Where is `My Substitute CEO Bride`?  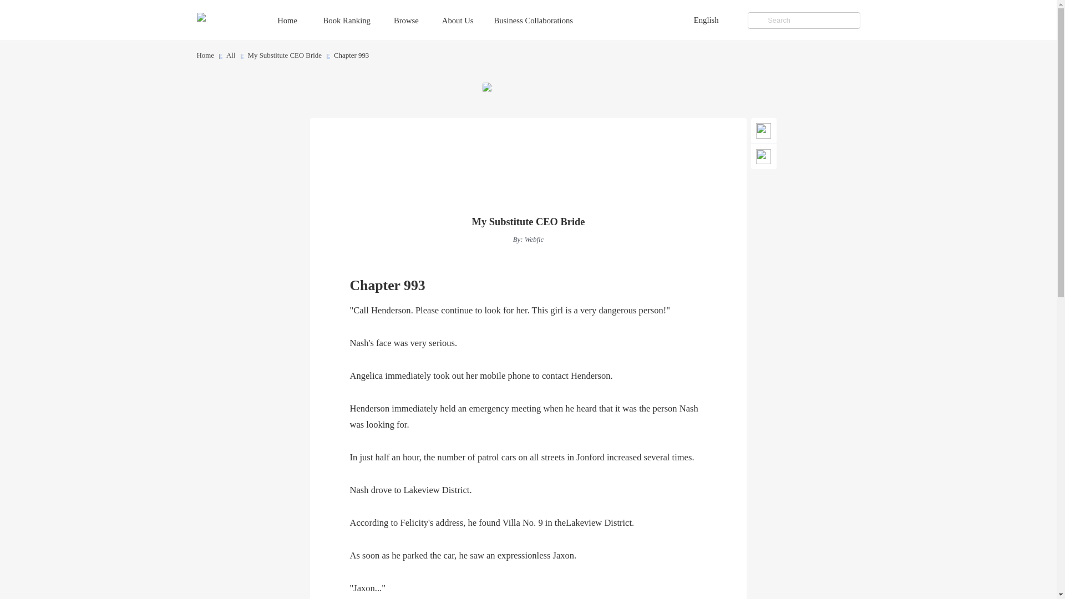 My Substitute CEO Bride is located at coordinates (285, 55).